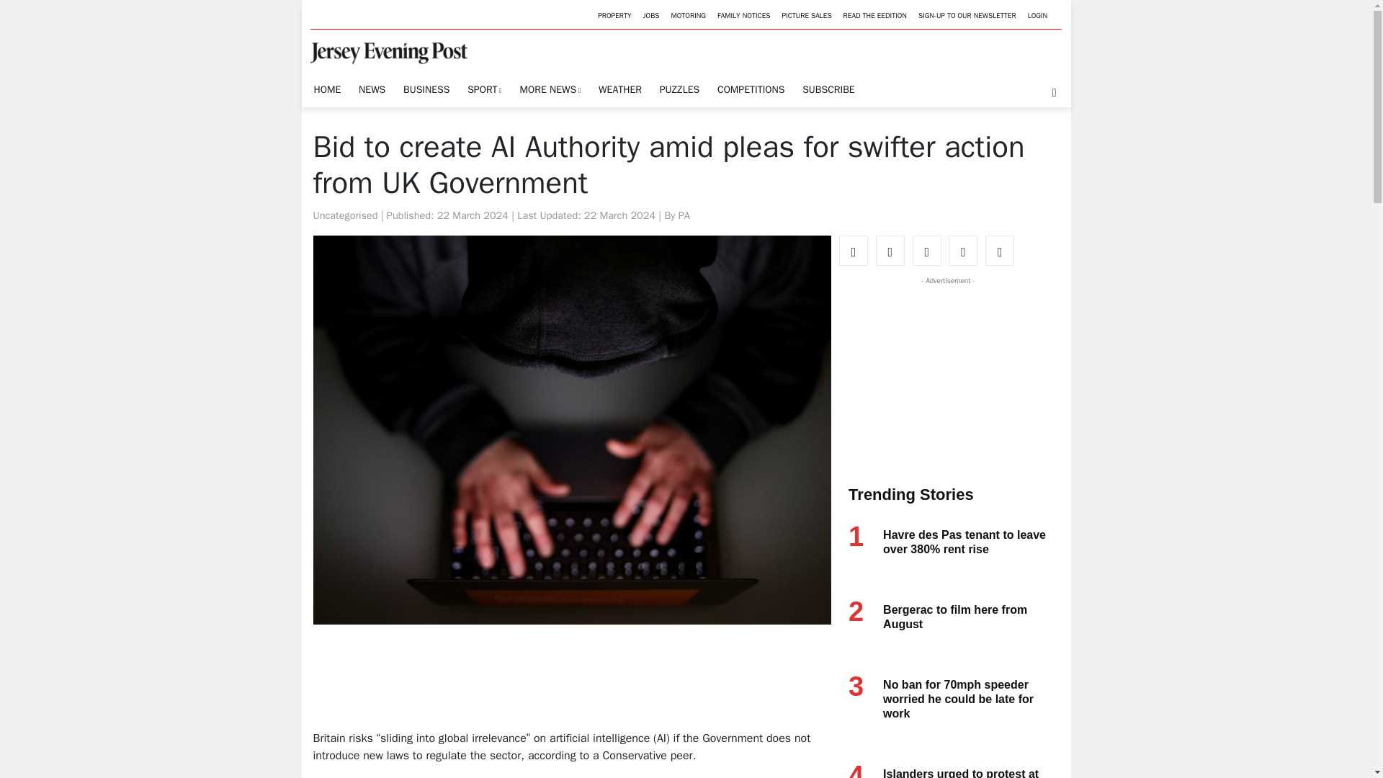  What do you see at coordinates (651, 16) in the screenshot?
I see `JOBS` at bounding box center [651, 16].